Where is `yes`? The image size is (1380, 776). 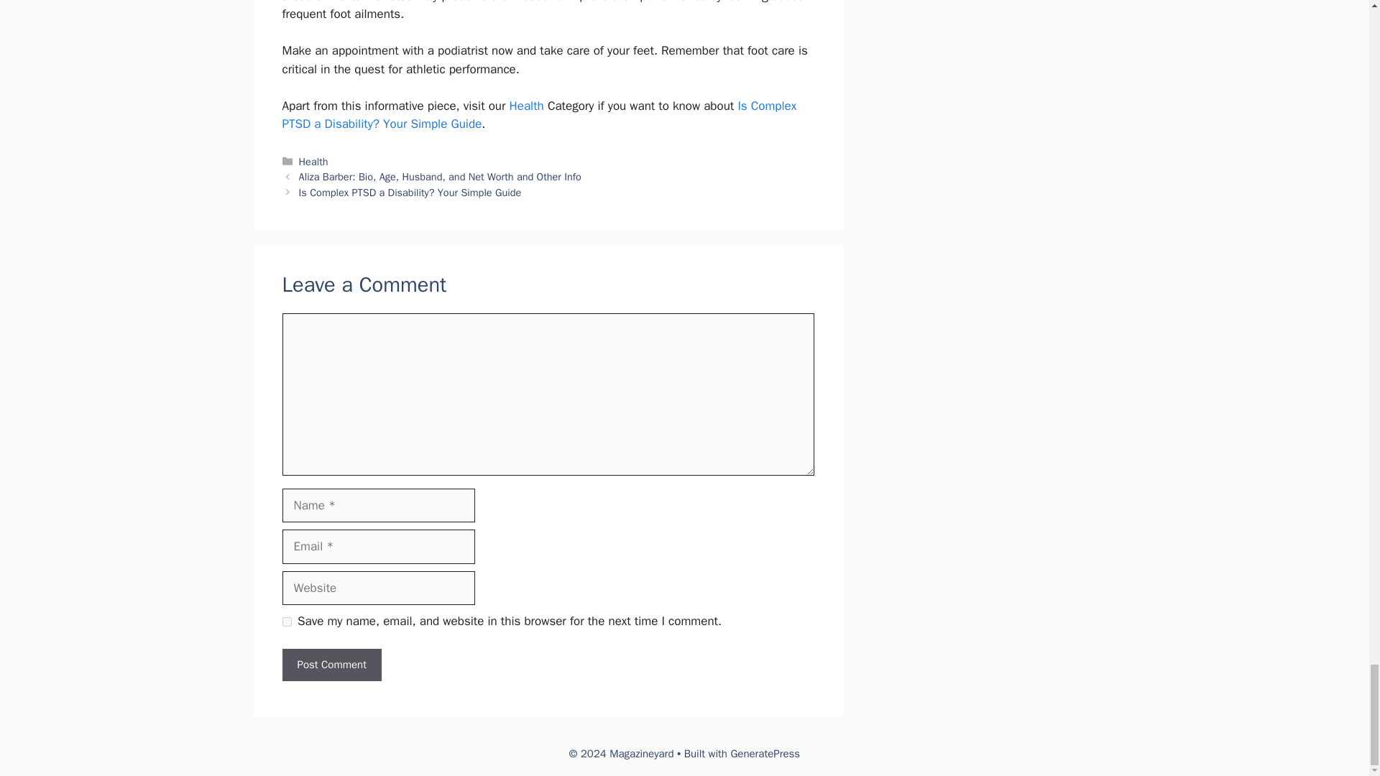 yes is located at coordinates (286, 621).